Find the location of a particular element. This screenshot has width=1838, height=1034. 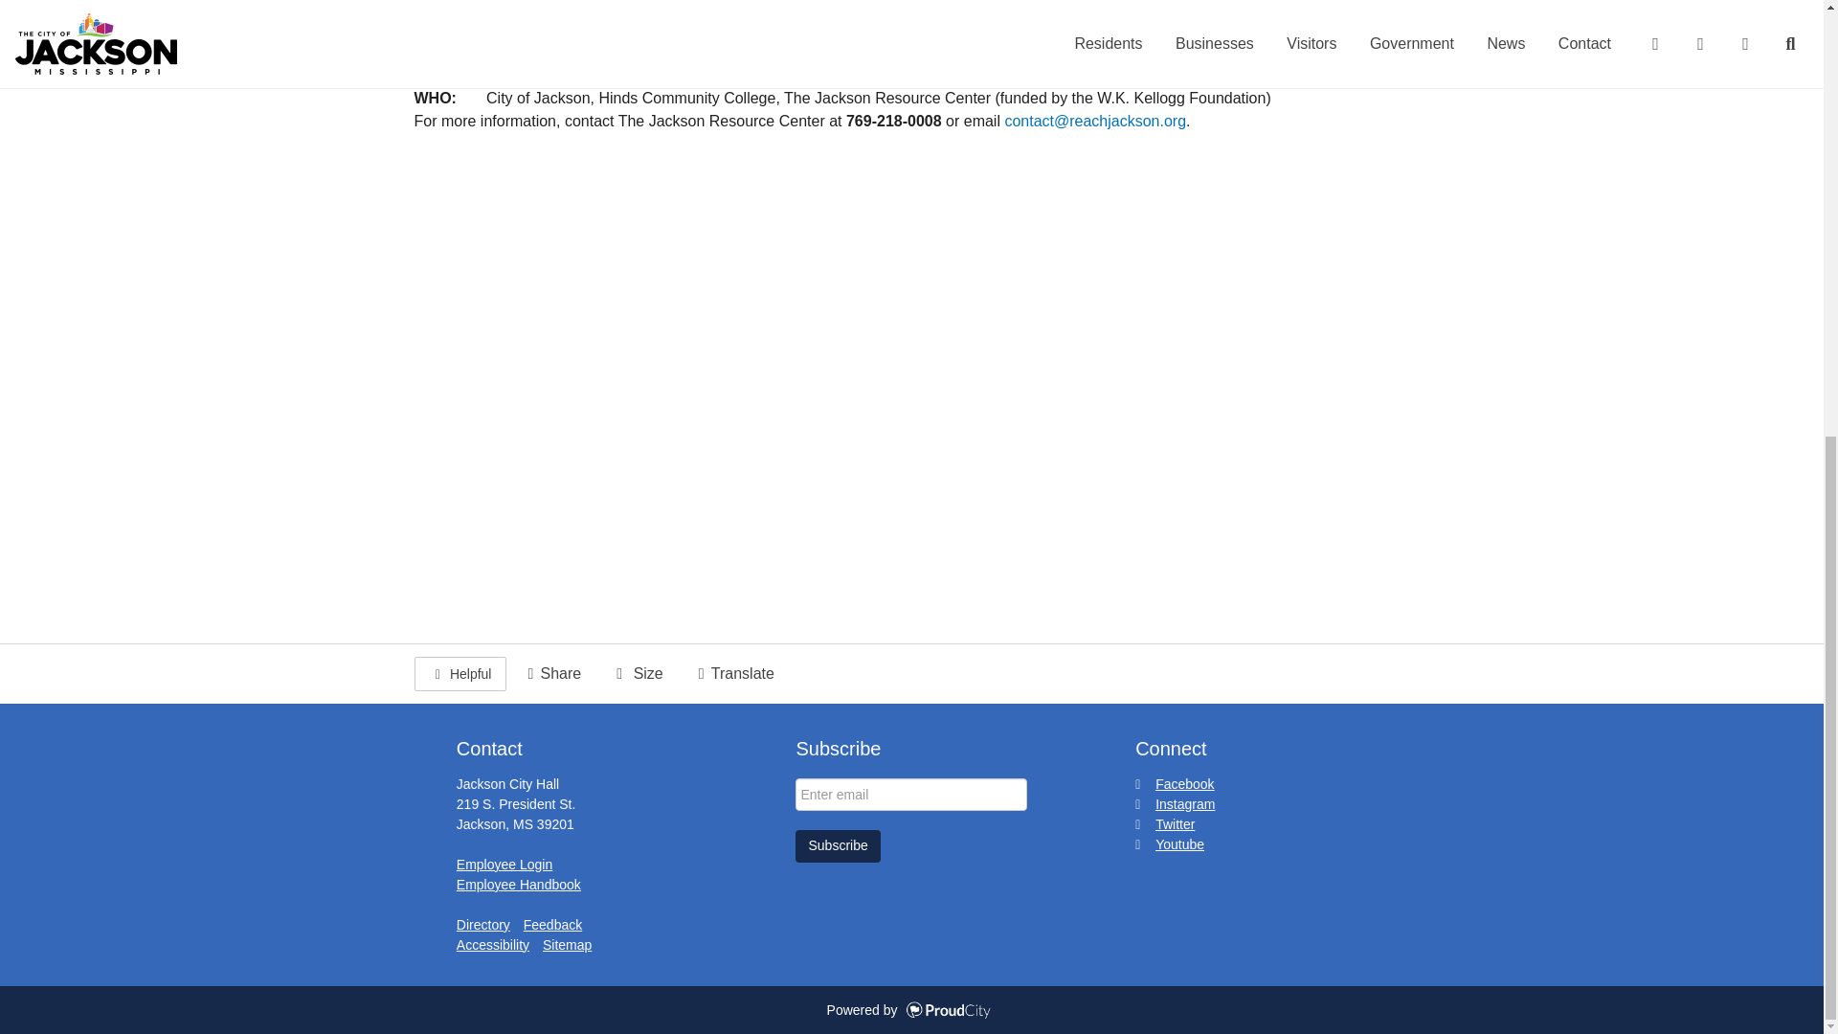

Accessibility is located at coordinates (492, 944).